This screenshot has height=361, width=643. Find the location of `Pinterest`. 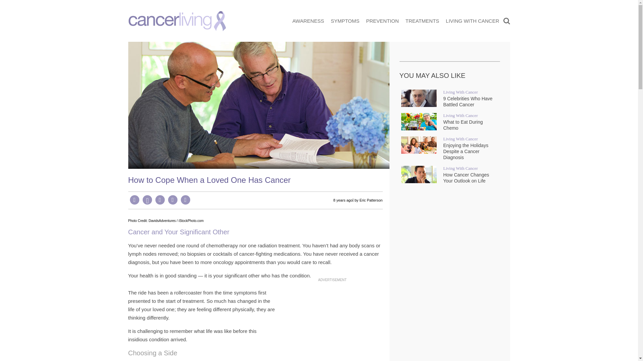

Pinterest is located at coordinates (147, 200).